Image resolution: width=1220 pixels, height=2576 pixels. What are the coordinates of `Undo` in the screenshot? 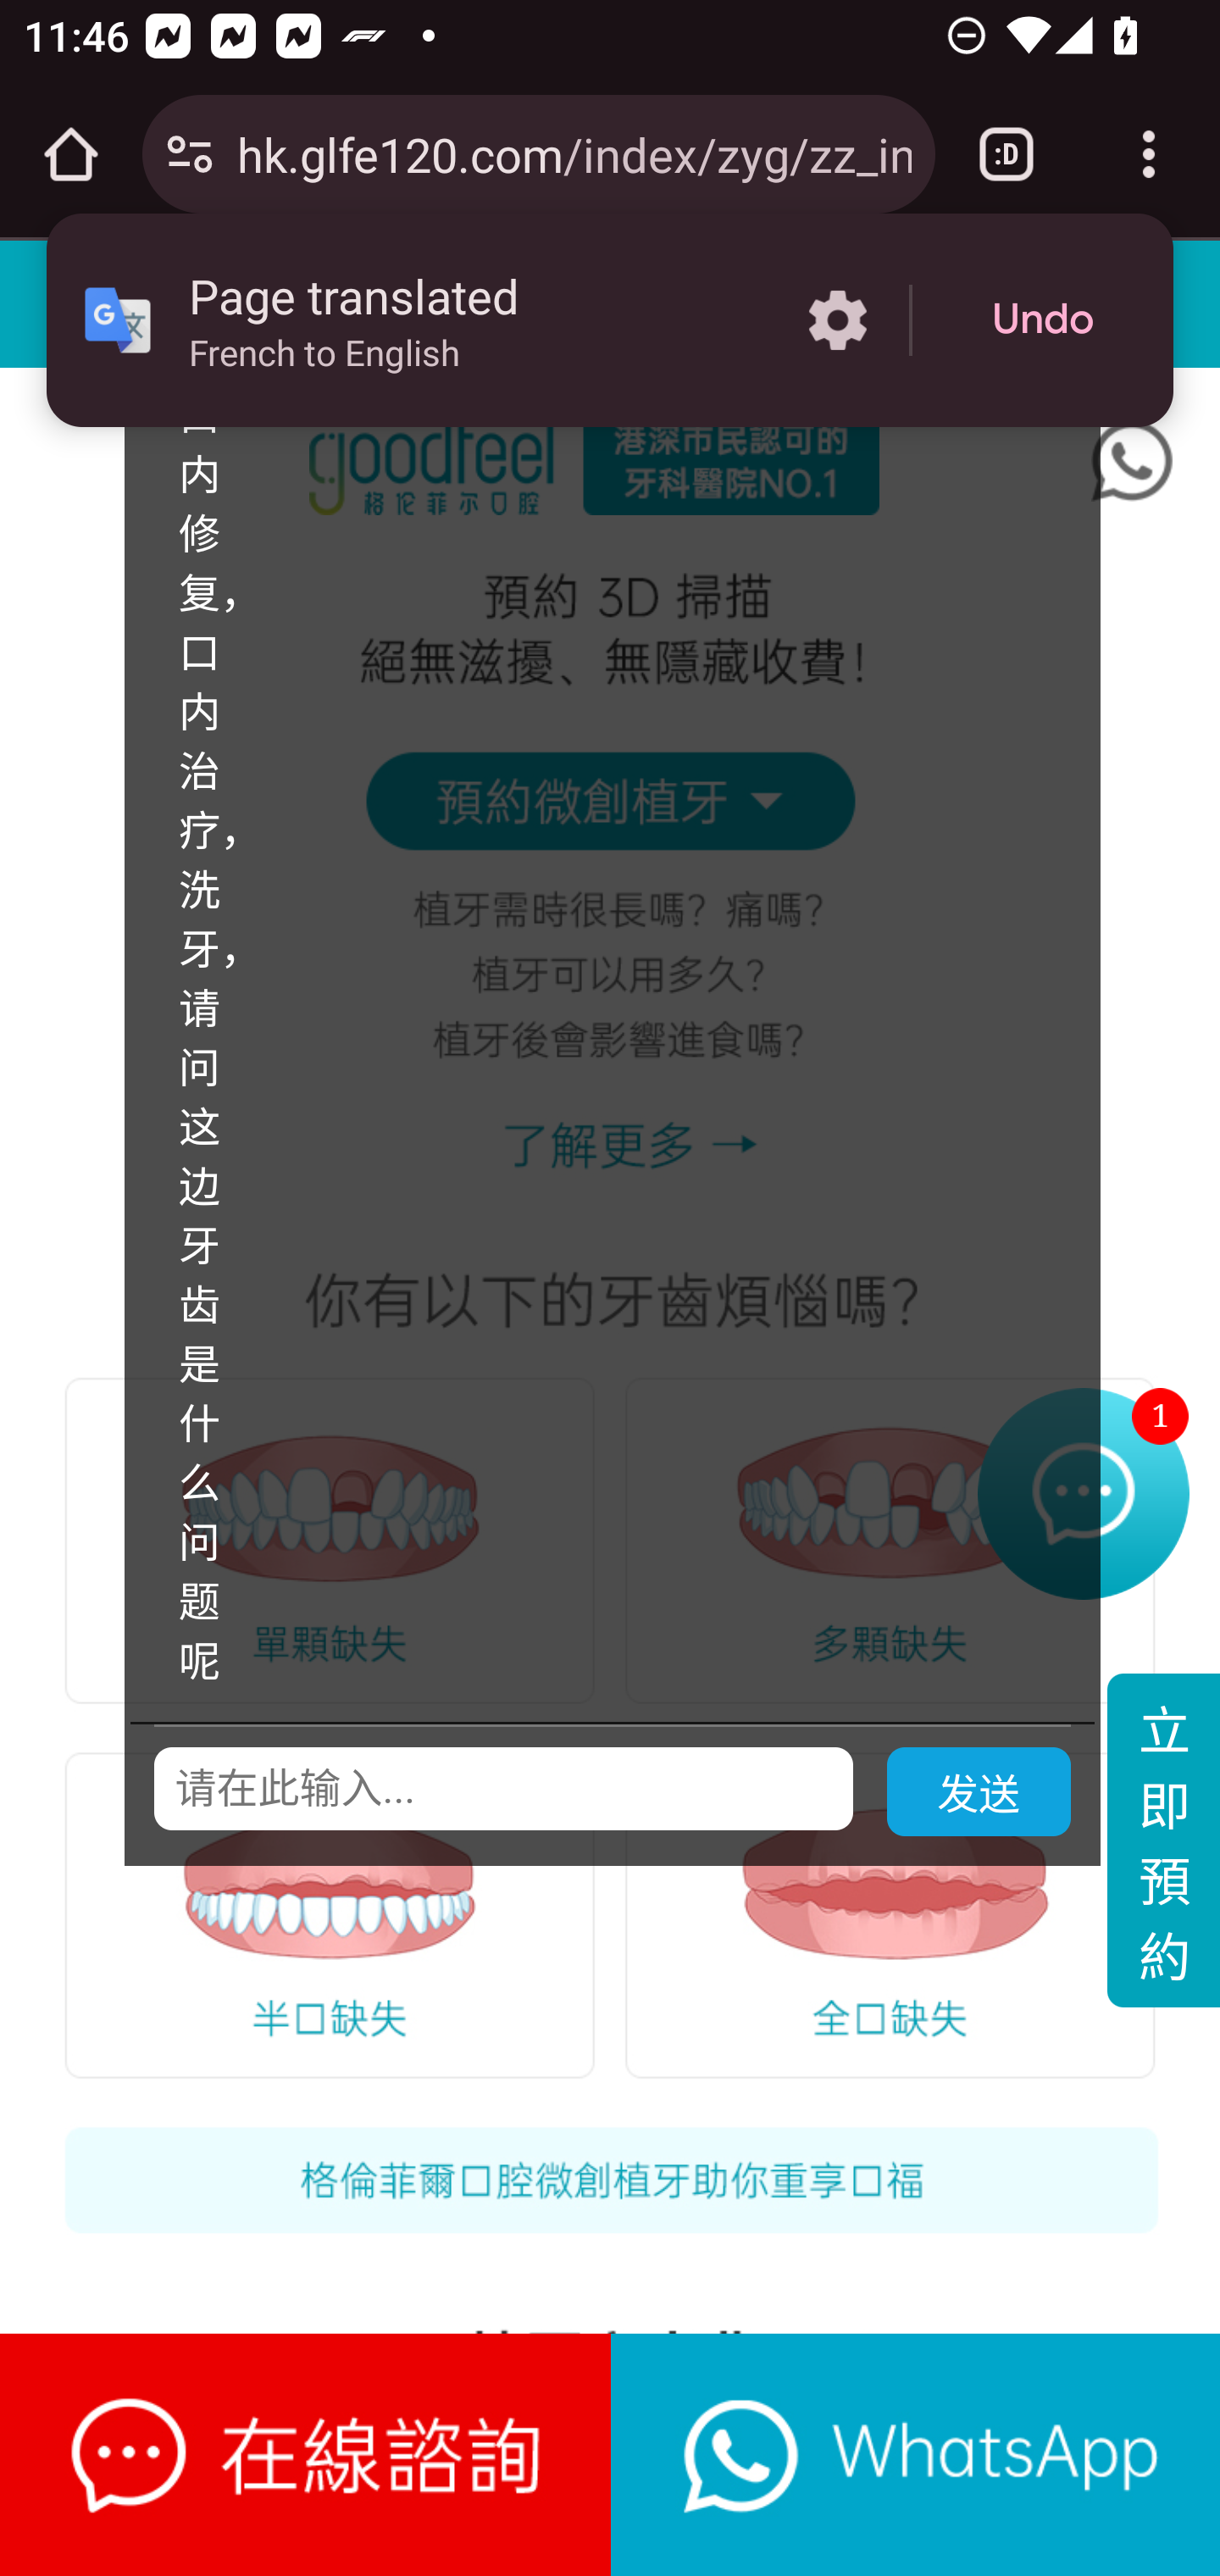 It's located at (1043, 320).